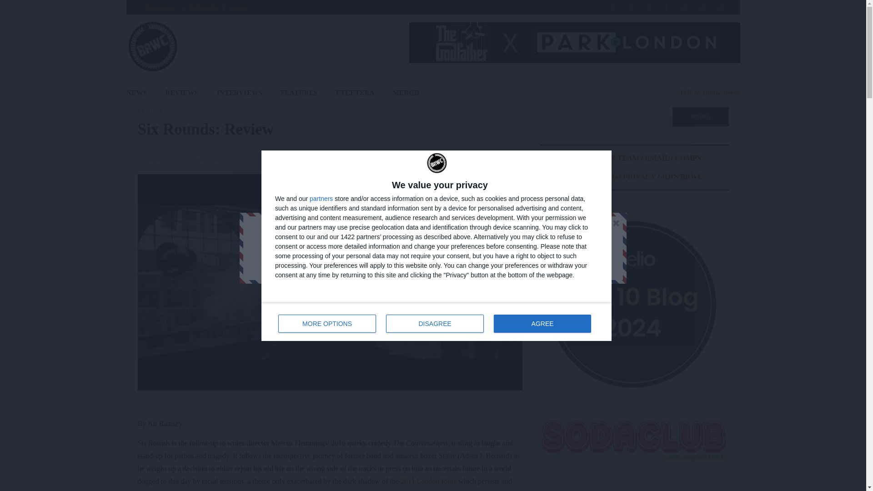 The height and width of the screenshot is (491, 873). What do you see at coordinates (239, 93) in the screenshot?
I see `ETCETERA` at bounding box center [239, 93].